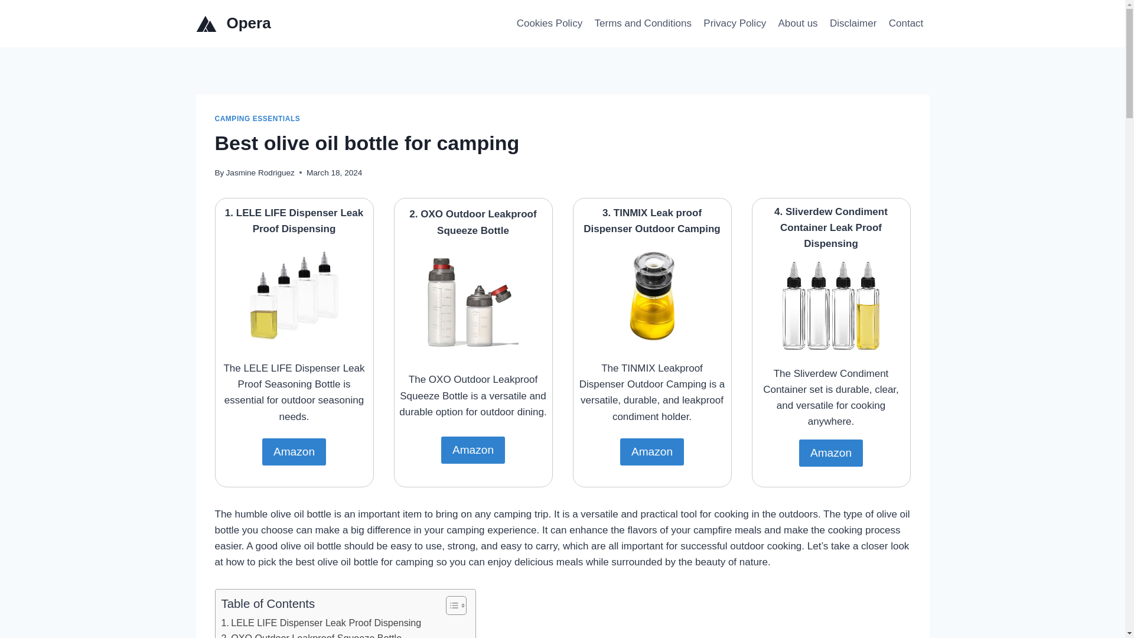  What do you see at coordinates (321, 623) in the screenshot?
I see `LELE LIFE Dispenser Leak Proof Dispensing` at bounding box center [321, 623].